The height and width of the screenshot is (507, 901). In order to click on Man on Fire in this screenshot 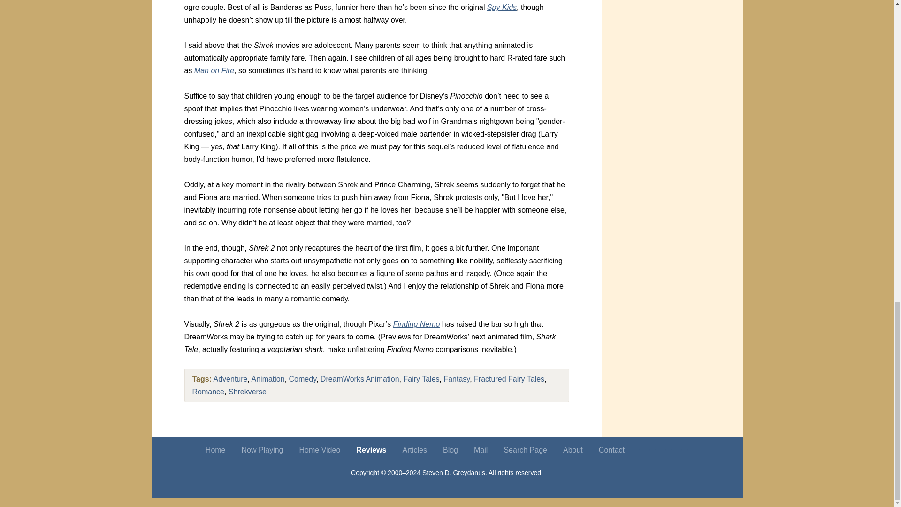, I will do `click(214, 70)`.